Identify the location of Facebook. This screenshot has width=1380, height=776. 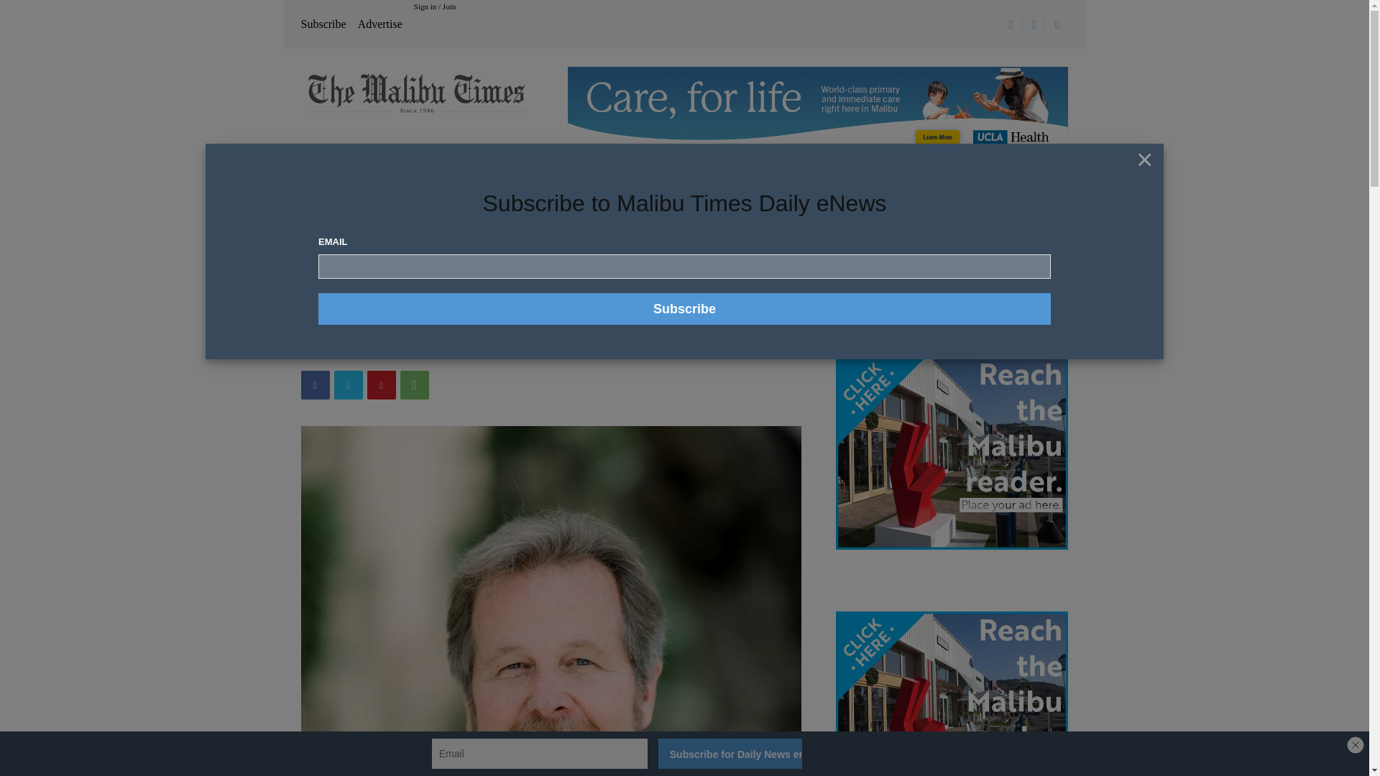
(315, 385).